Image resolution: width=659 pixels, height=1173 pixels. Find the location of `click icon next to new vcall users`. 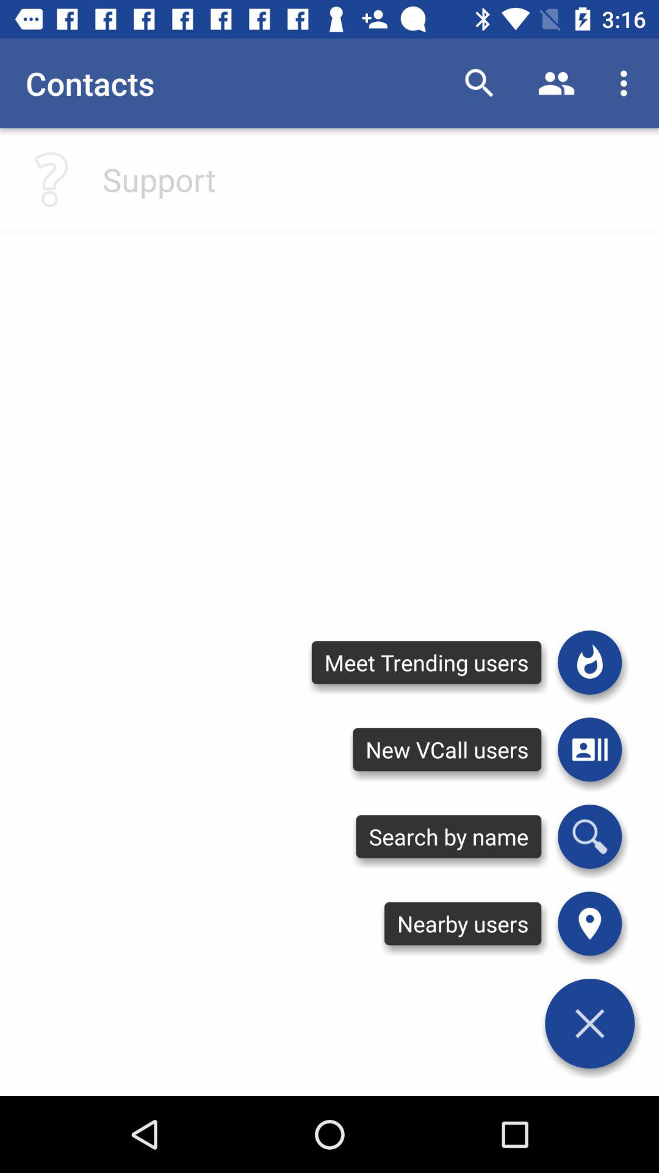

click icon next to new vcall users is located at coordinates (589, 836).